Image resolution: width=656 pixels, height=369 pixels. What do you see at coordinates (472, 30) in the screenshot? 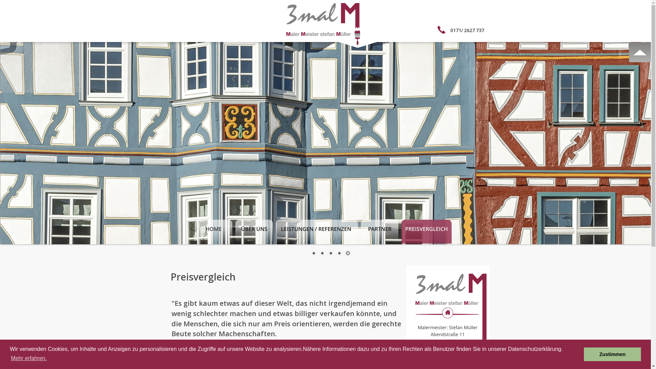
I see `27` at bounding box center [472, 30].